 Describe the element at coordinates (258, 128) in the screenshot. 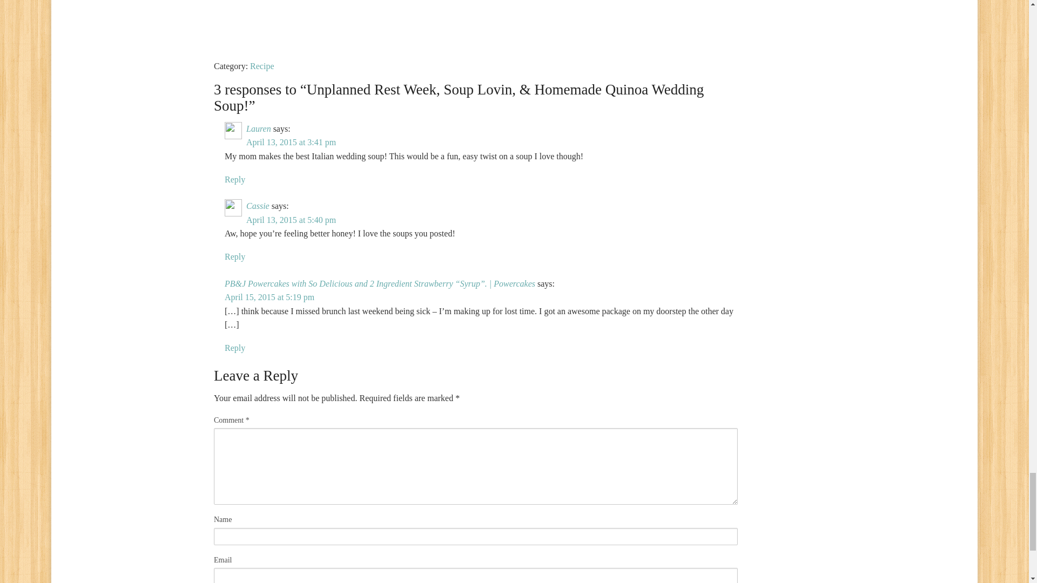

I see `Lauren` at that location.